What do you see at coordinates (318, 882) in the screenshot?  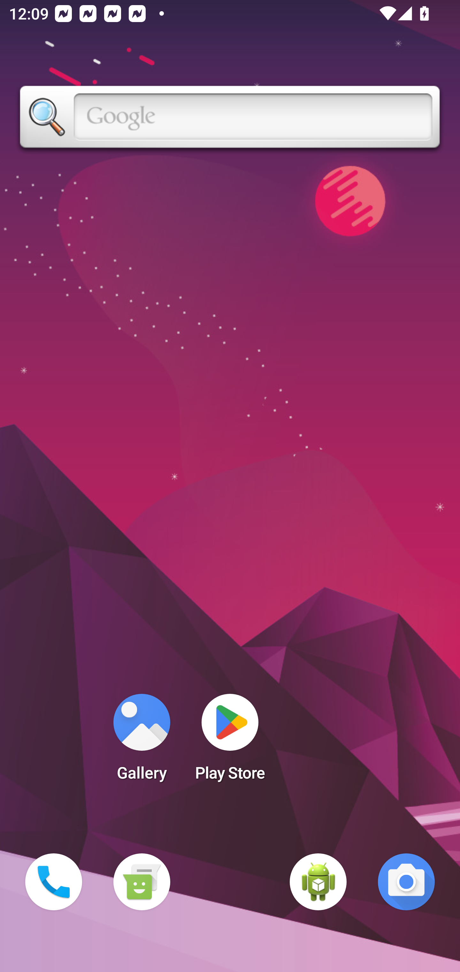 I see `WebView Browser Tester` at bounding box center [318, 882].